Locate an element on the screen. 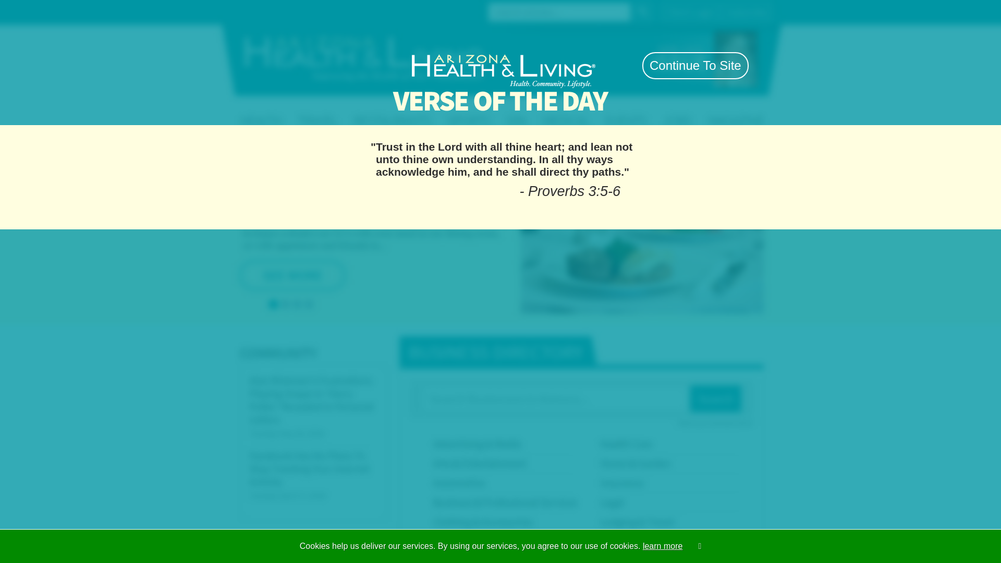 The height and width of the screenshot is (563, 1001). subscribe is located at coordinates (604, 65).